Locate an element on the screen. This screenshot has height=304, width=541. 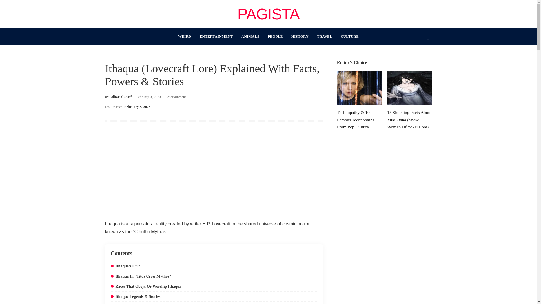
Search is located at coordinates (424, 53).